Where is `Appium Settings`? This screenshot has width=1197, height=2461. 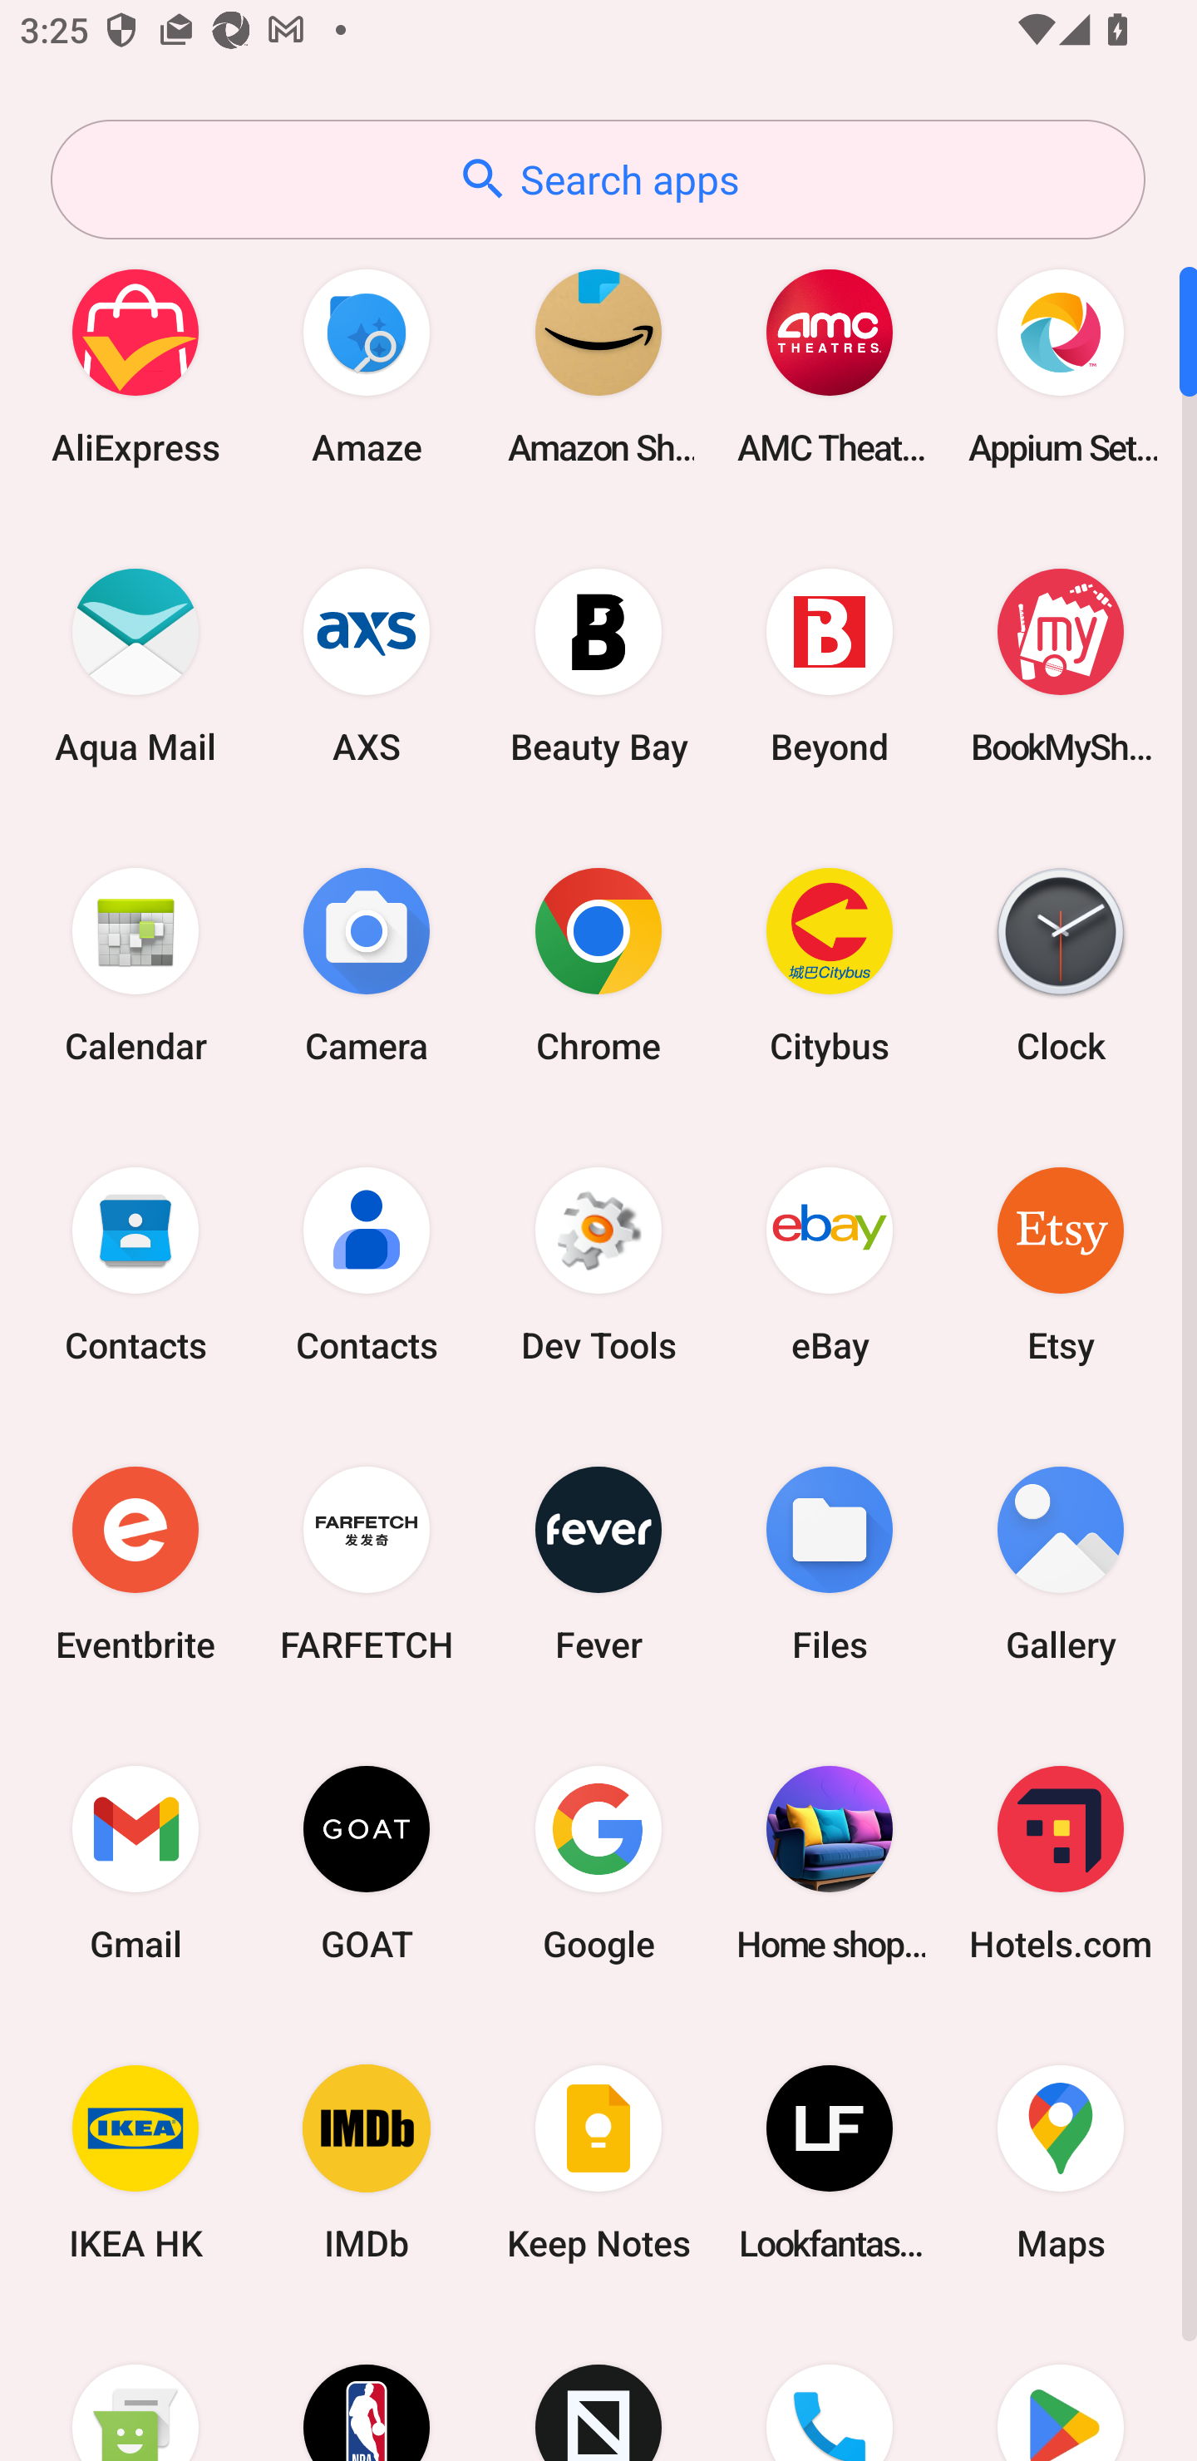 Appium Settings is located at coordinates (1061, 366).